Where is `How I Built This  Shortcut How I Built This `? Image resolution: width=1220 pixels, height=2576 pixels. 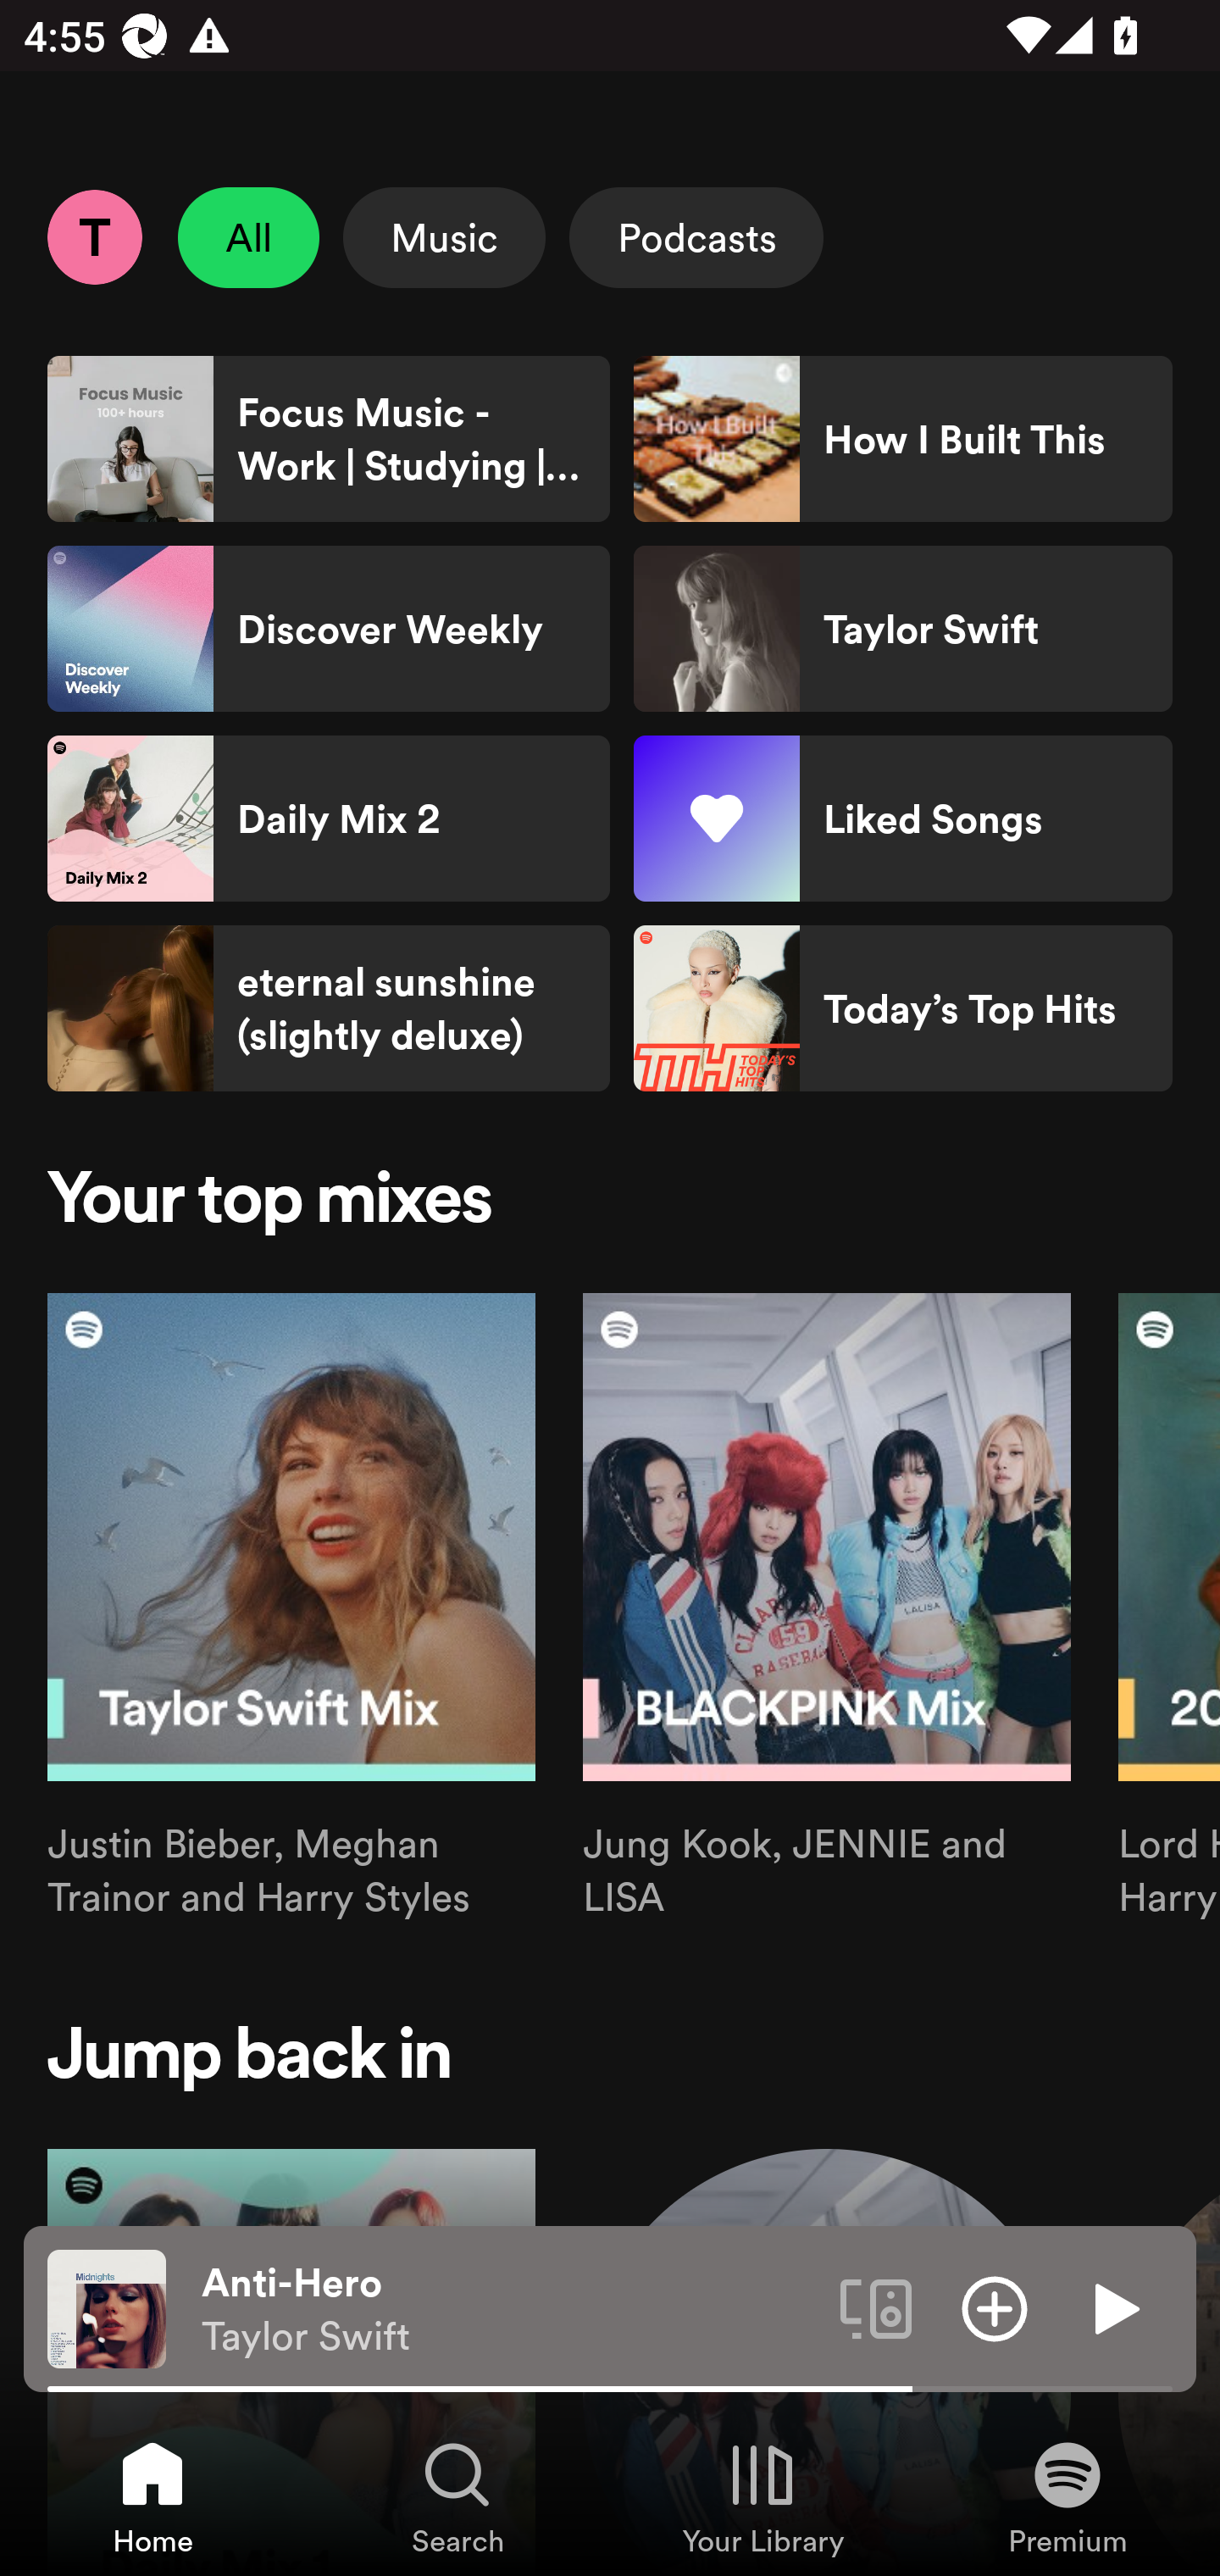
How I Built This  Shortcut How I Built This  is located at coordinates (902, 439).